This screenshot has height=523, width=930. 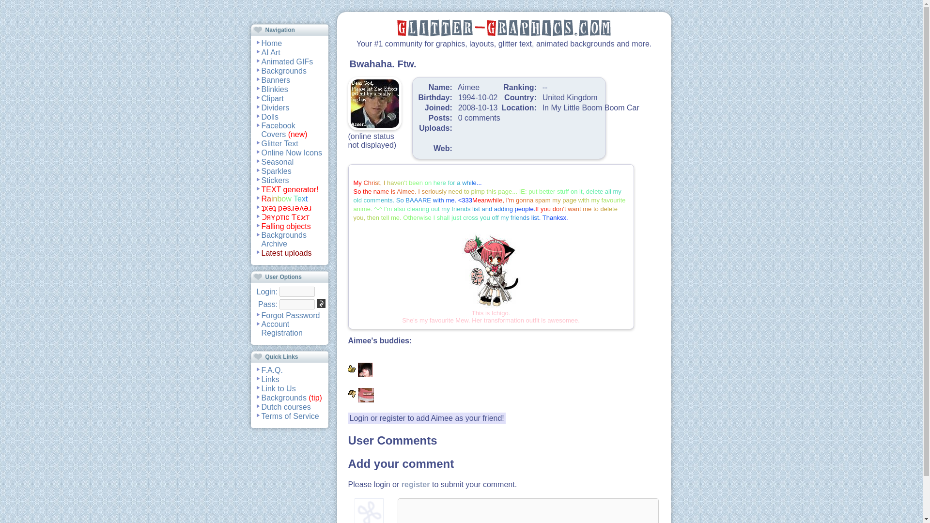 What do you see at coordinates (270, 116) in the screenshot?
I see `Dolls` at bounding box center [270, 116].